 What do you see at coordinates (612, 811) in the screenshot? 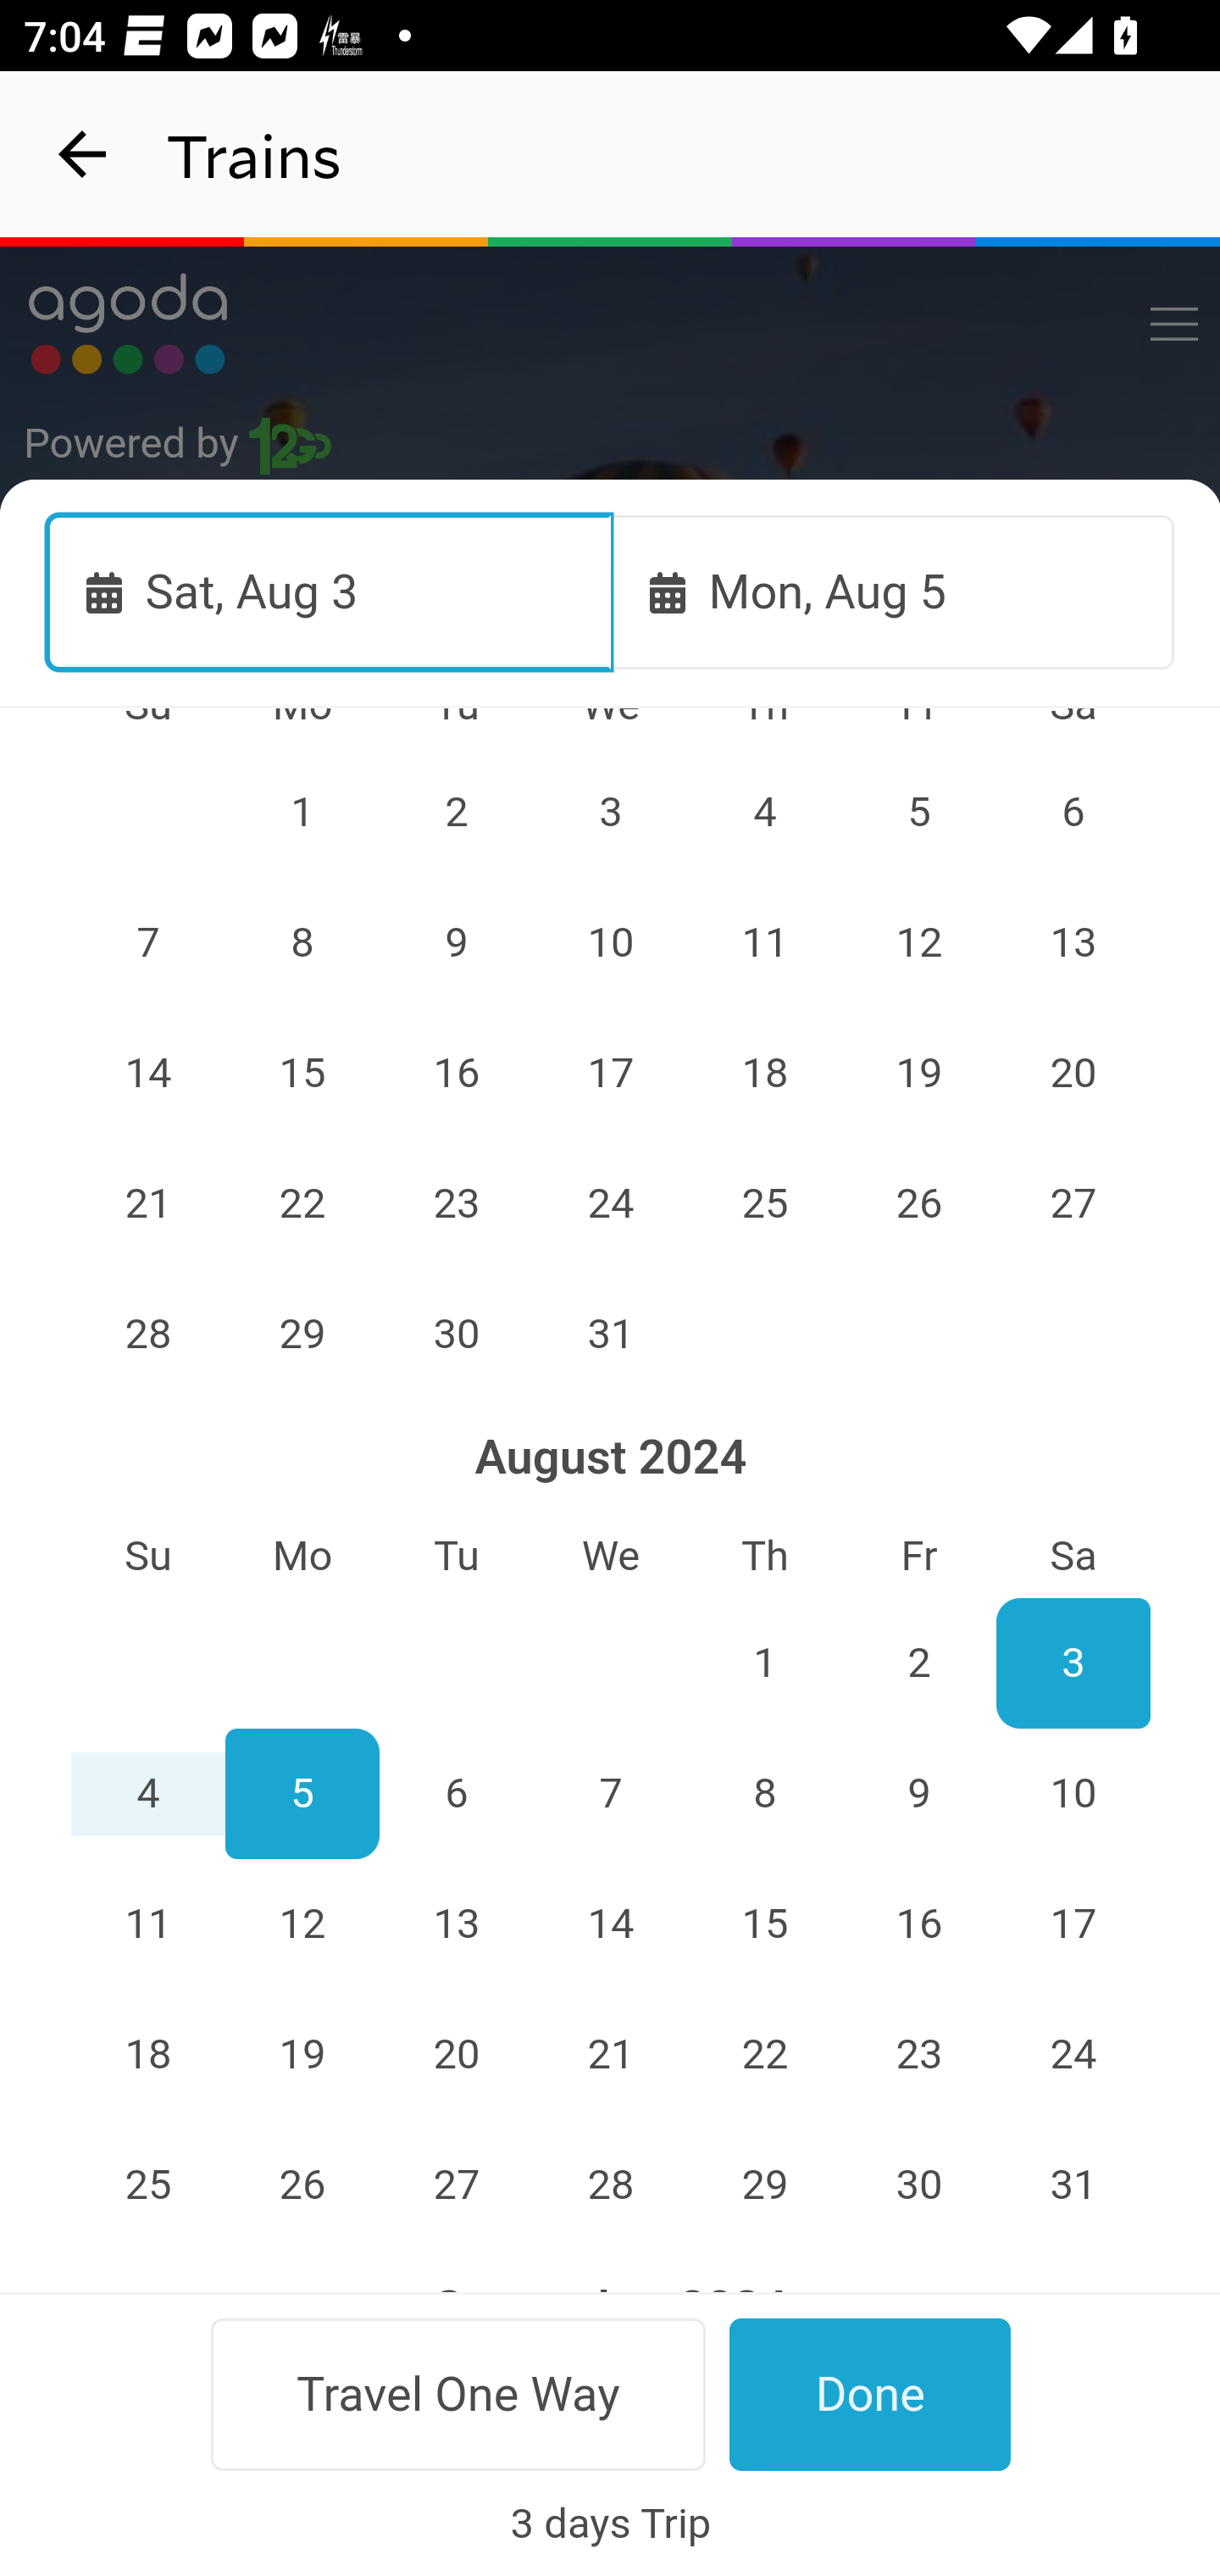
I see `3` at bounding box center [612, 811].